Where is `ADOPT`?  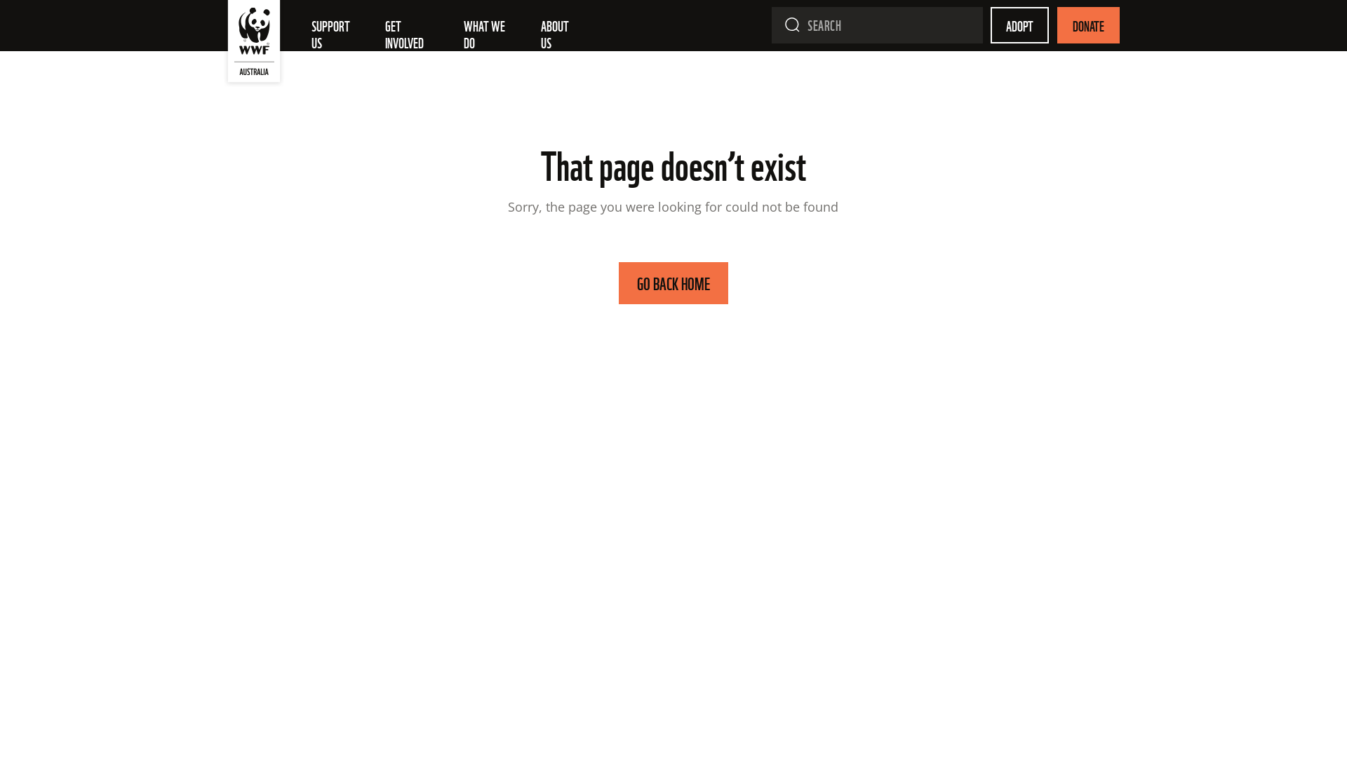
ADOPT is located at coordinates (1020, 25).